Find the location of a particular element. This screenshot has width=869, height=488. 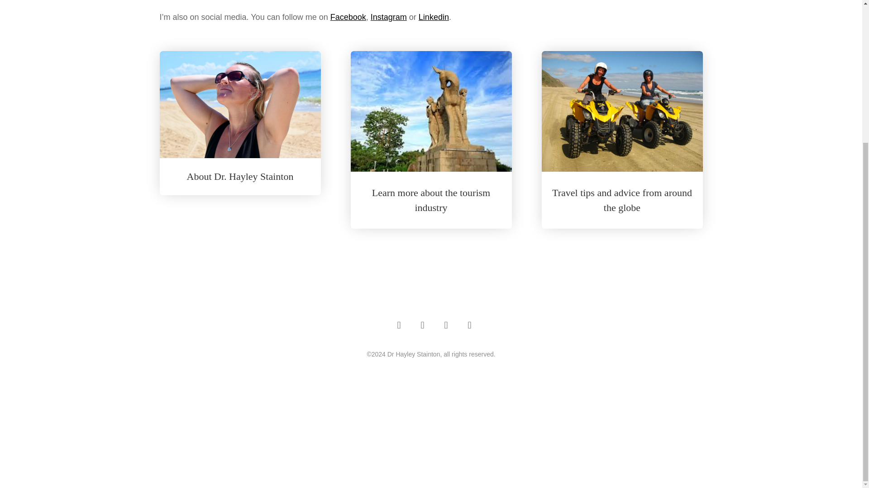

Follow on Facebook is located at coordinates (399, 325).